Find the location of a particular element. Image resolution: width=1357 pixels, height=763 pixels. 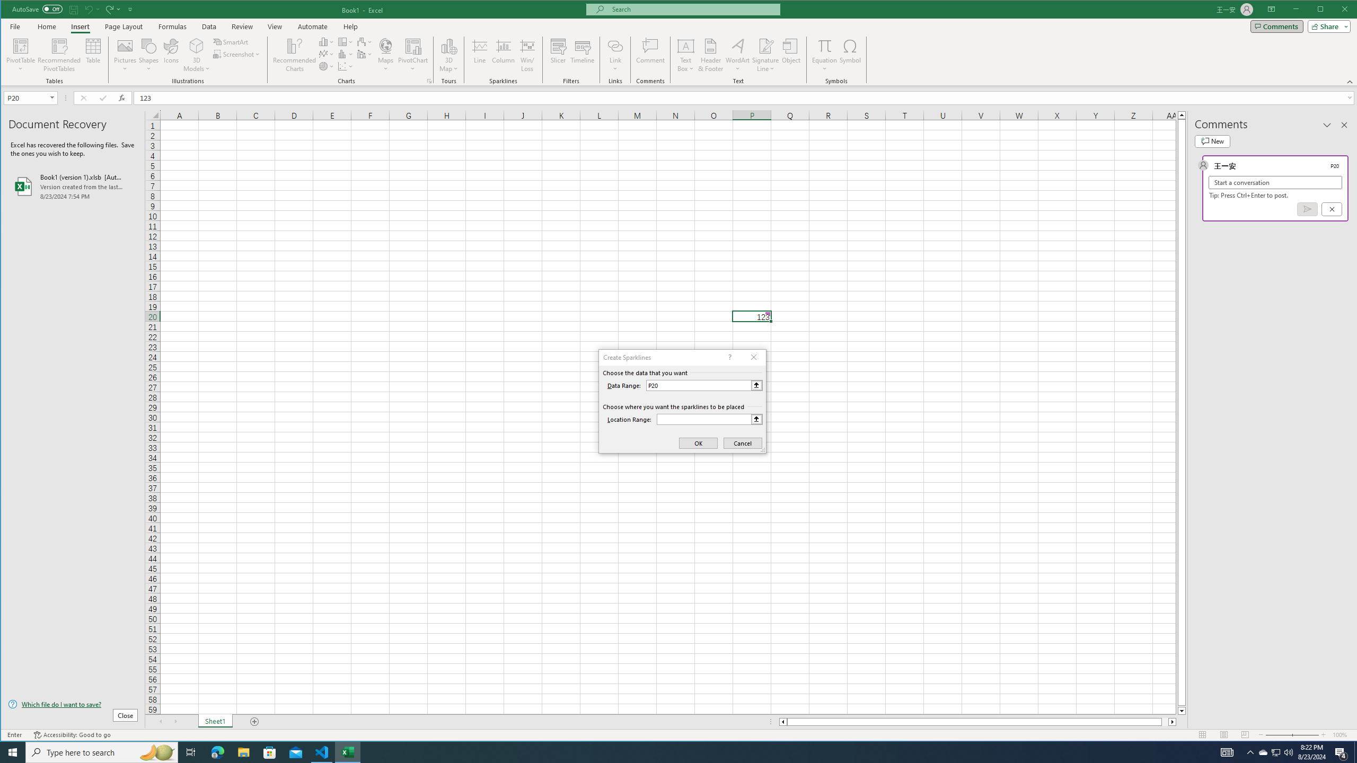

SmartArt... is located at coordinates (232, 41).